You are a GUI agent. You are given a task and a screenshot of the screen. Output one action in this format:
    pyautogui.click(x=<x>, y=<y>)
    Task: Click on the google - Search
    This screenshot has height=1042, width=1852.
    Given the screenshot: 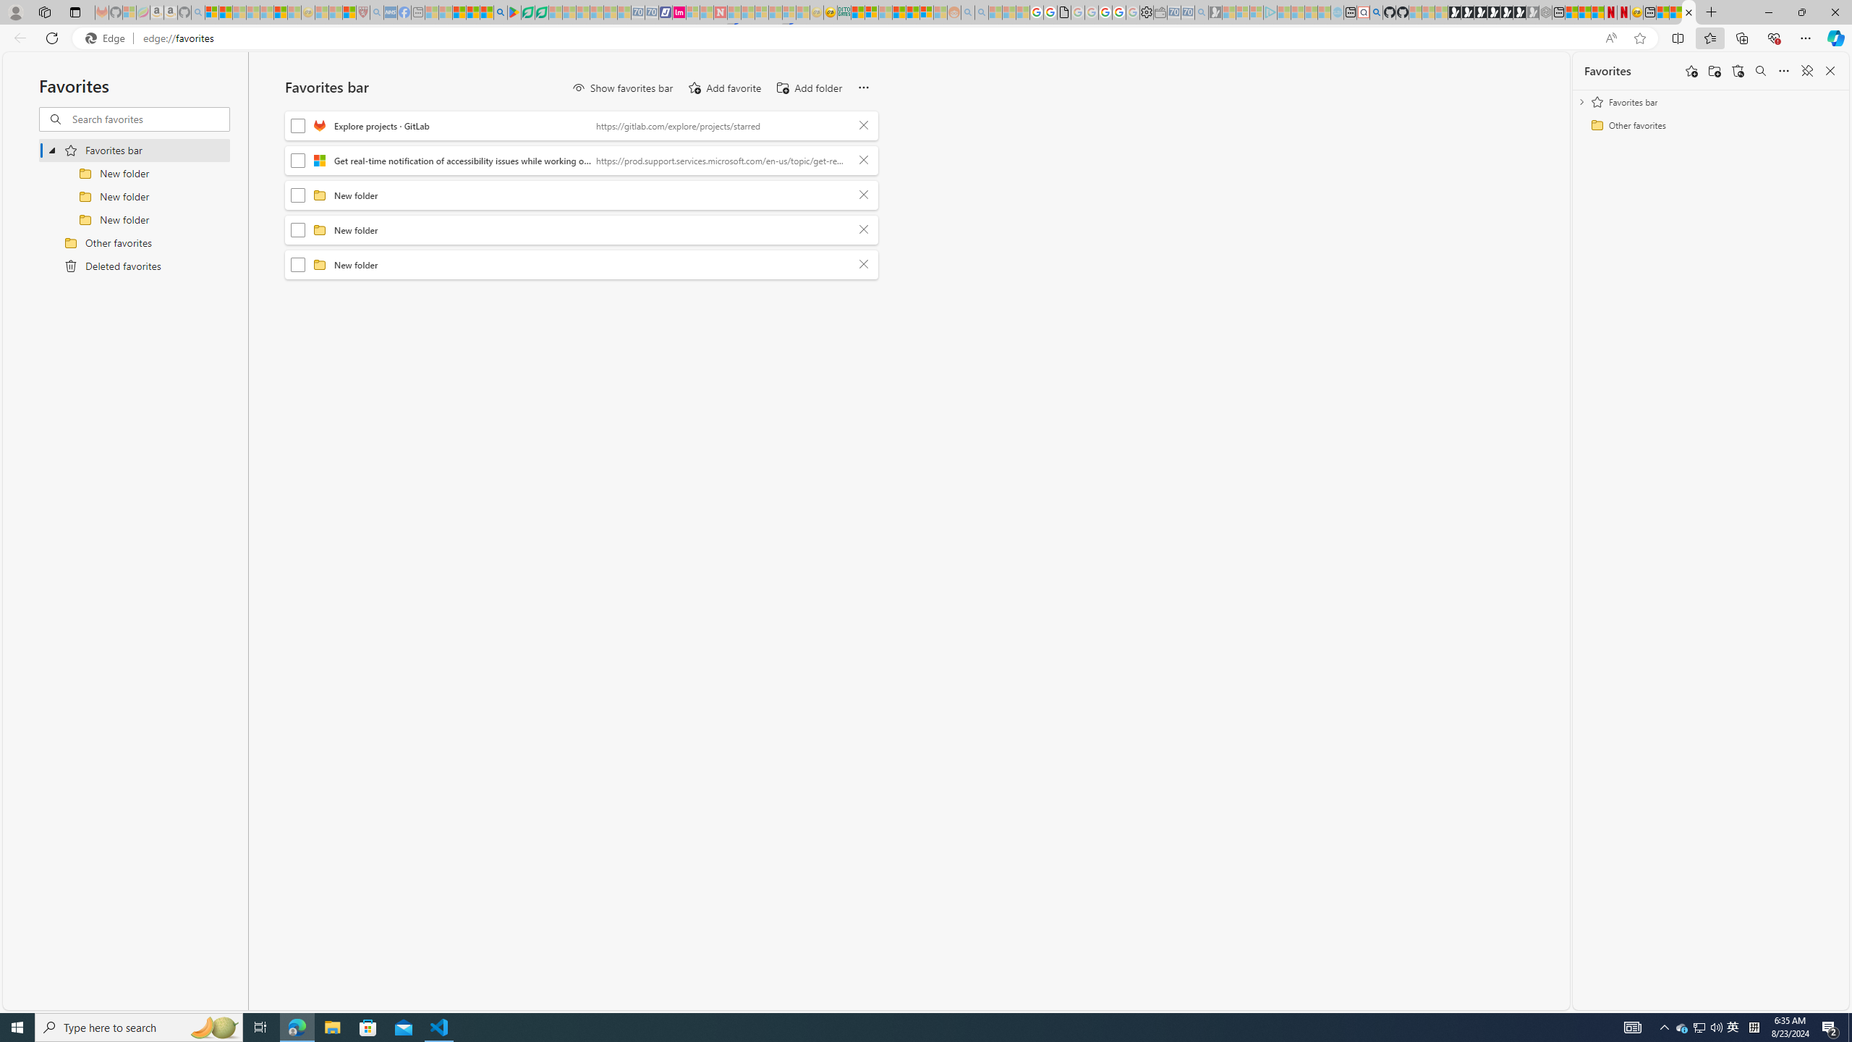 What is the action you would take?
    pyautogui.click(x=500, y=12)
    